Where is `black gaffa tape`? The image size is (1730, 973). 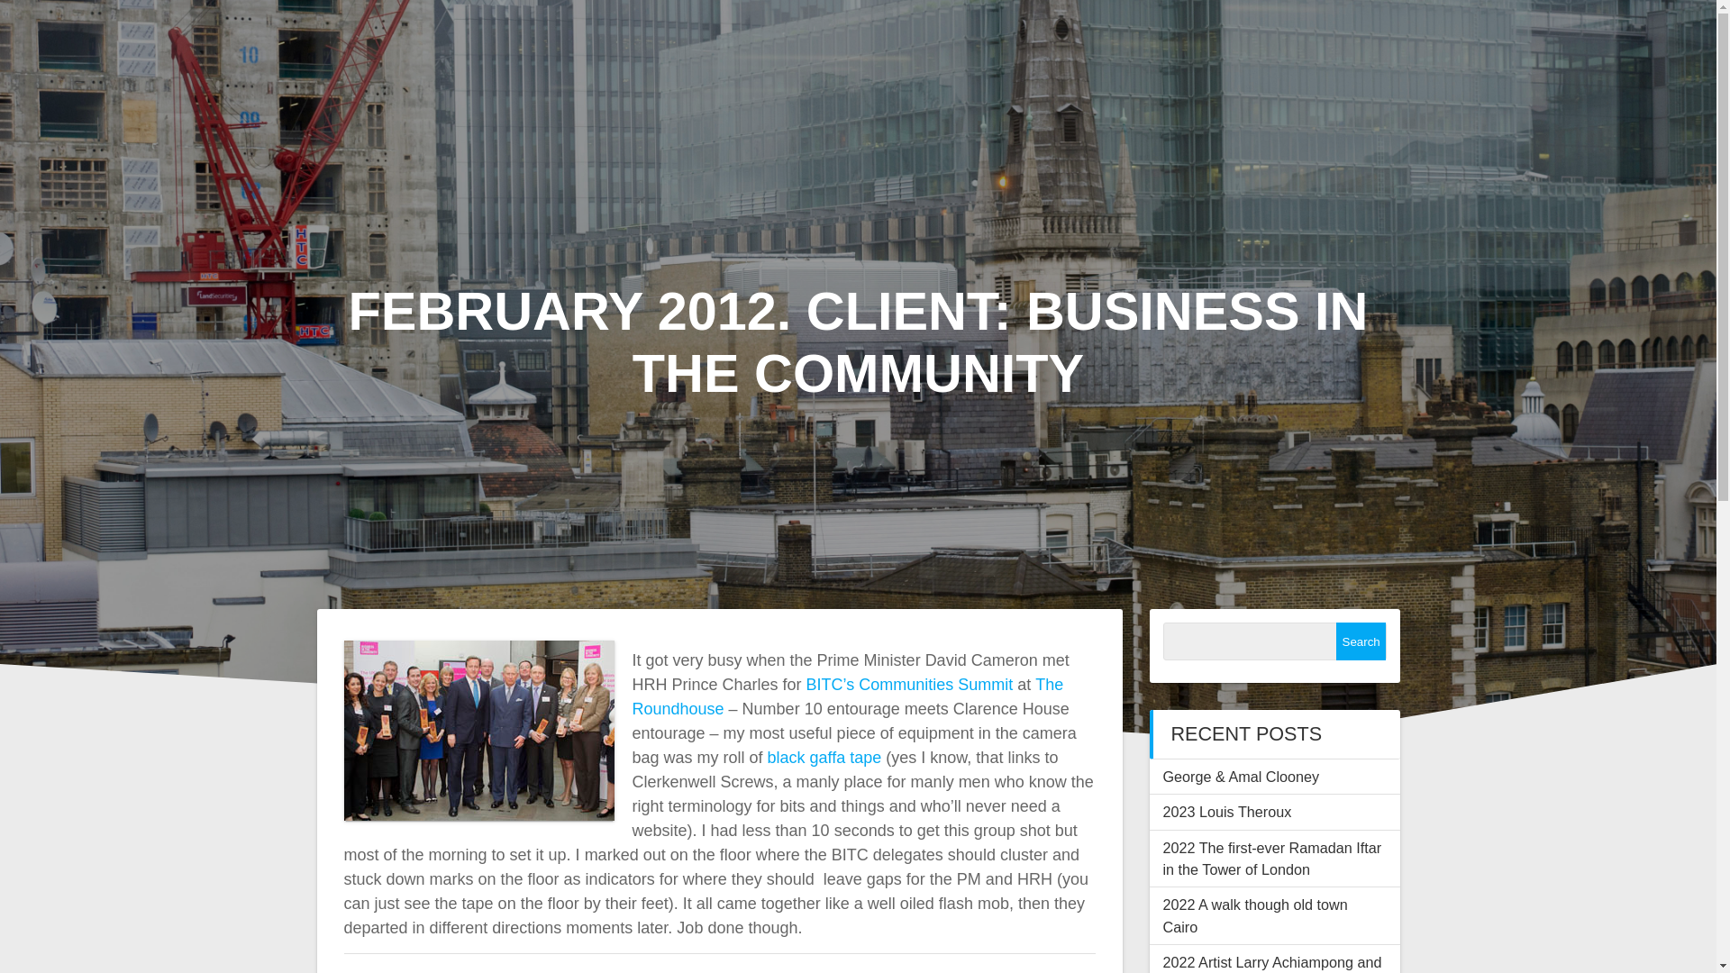 black gaffa tape is located at coordinates (825, 757).